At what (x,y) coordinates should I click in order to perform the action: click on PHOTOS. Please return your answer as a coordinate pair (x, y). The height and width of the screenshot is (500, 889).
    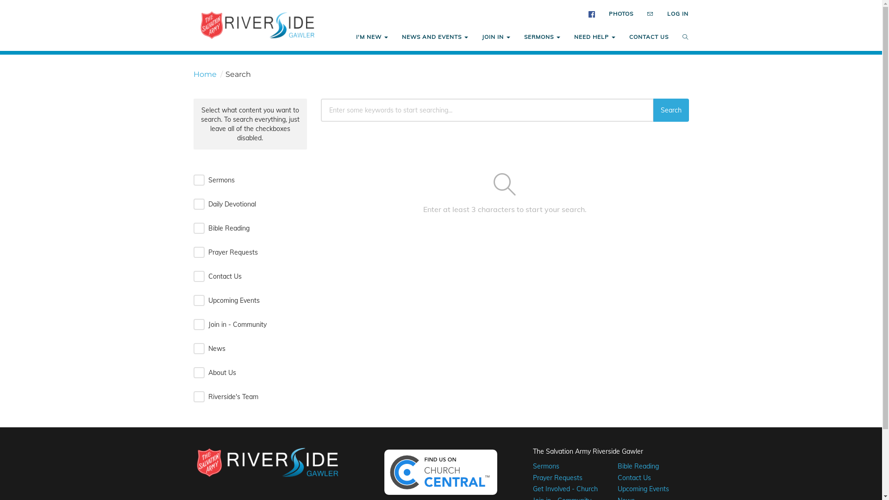
    Looking at the image, I should click on (621, 14).